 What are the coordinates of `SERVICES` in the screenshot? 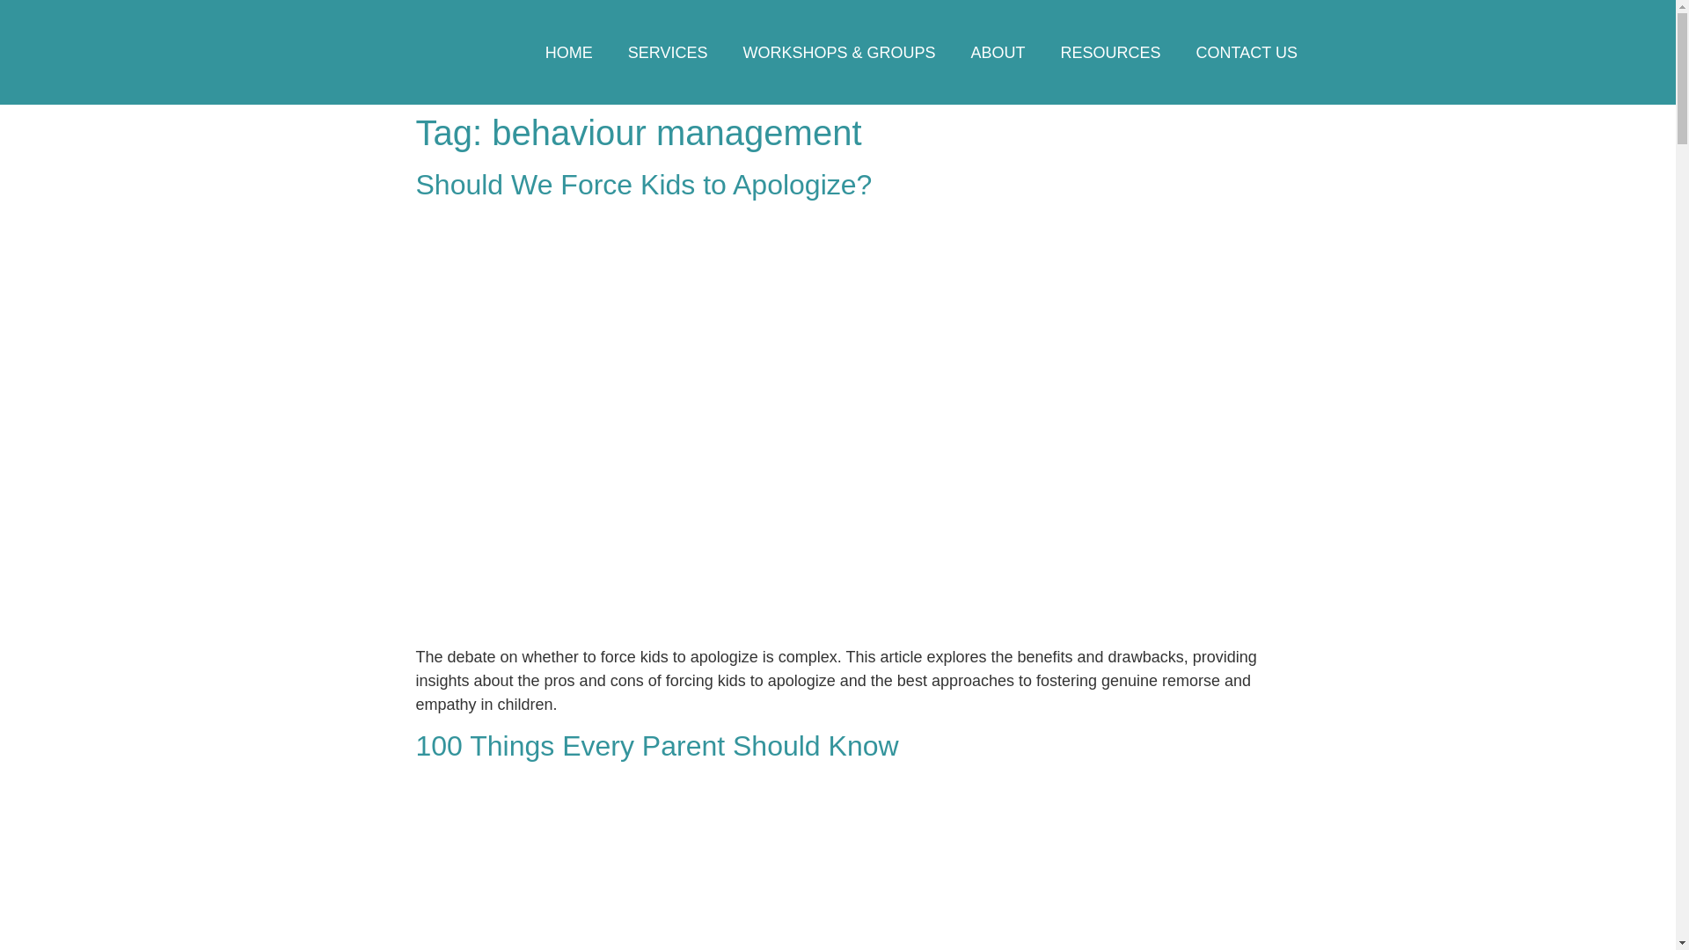 It's located at (668, 53).